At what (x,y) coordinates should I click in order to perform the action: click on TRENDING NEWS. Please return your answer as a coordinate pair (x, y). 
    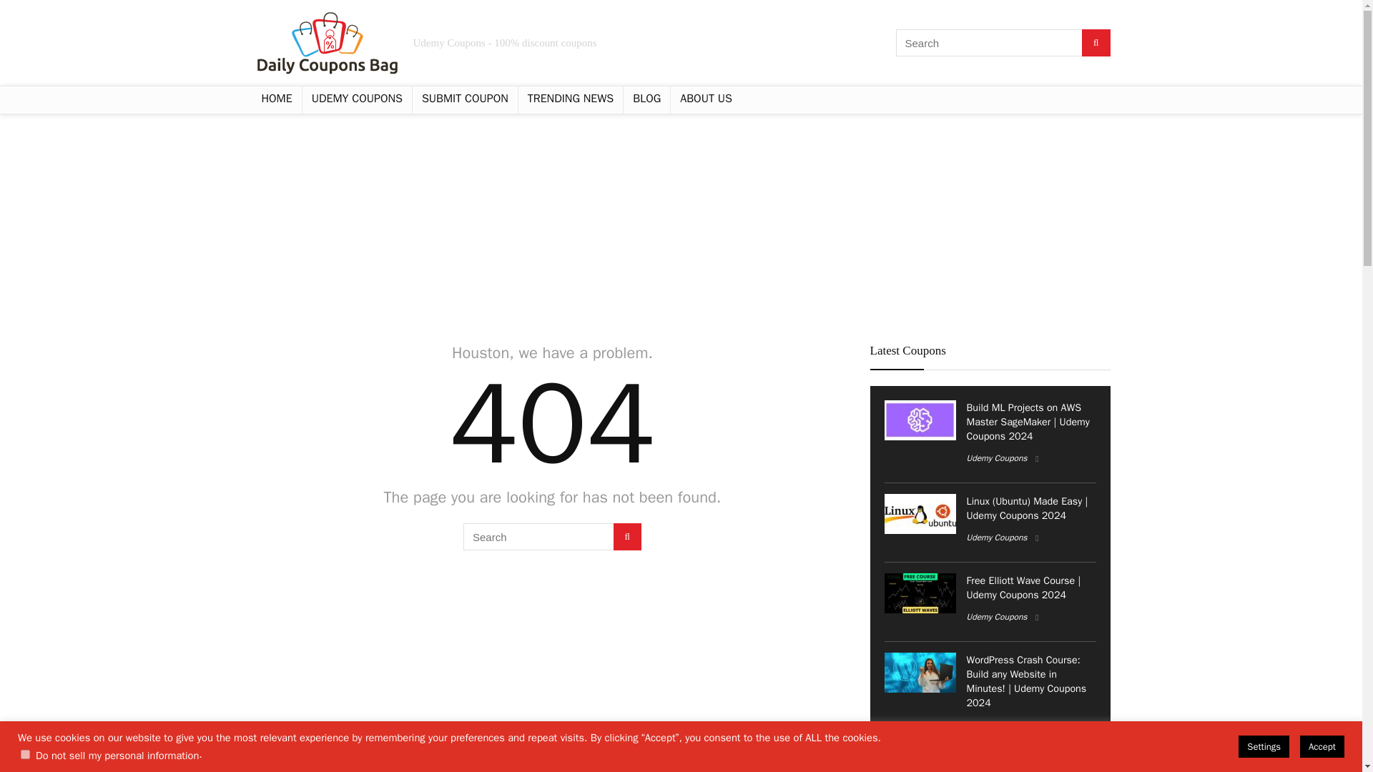
    Looking at the image, I should click on (571, 99).